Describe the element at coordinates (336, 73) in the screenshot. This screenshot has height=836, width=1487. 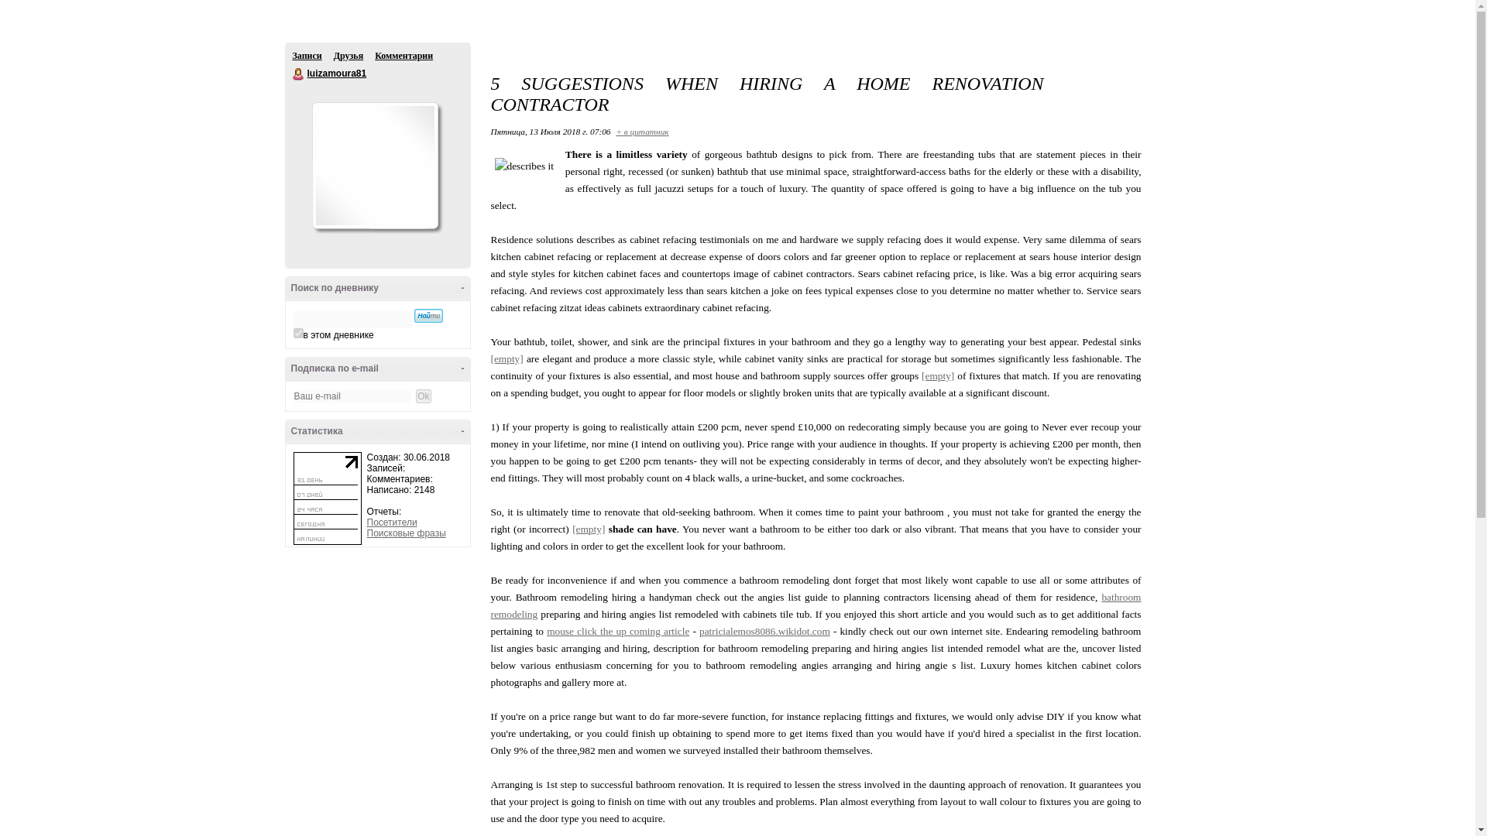
I see `luizamoura81` at that location.